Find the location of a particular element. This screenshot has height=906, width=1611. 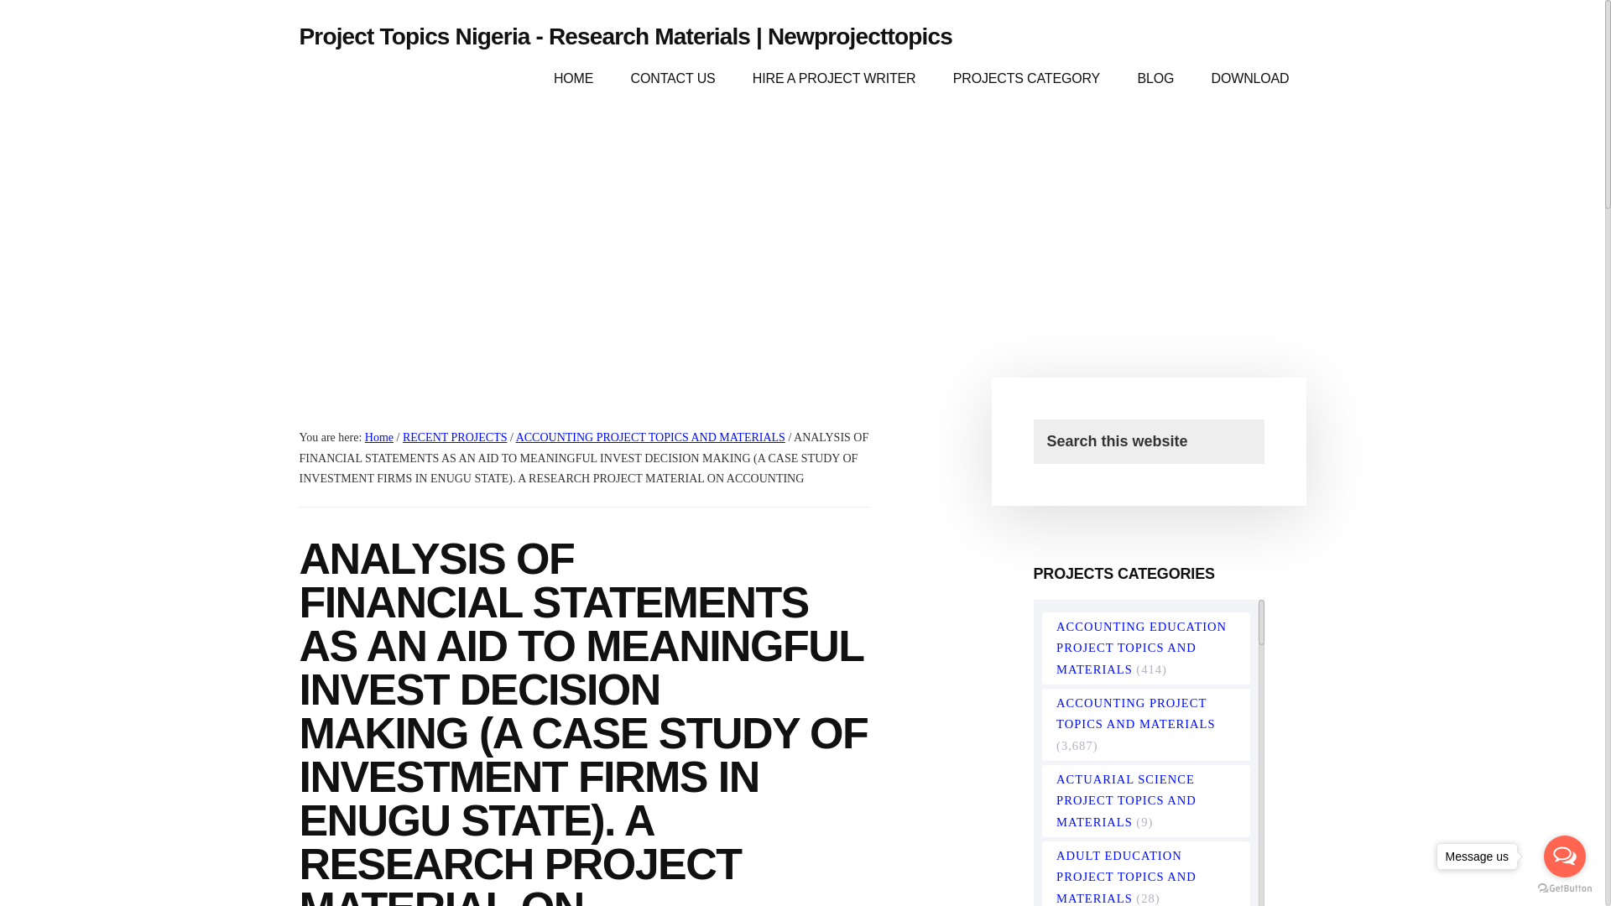

CONTACT US is located at coordinates (673, 79).